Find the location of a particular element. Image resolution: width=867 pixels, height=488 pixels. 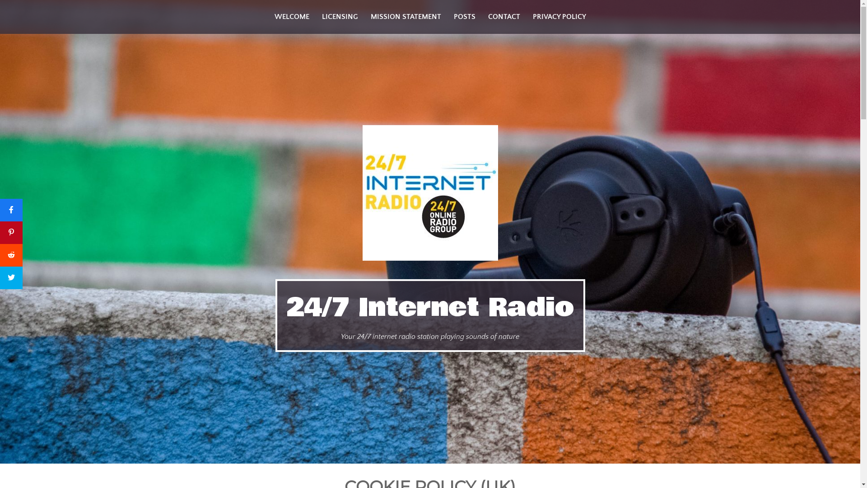

POSTS is located at coordinates (464, 17).